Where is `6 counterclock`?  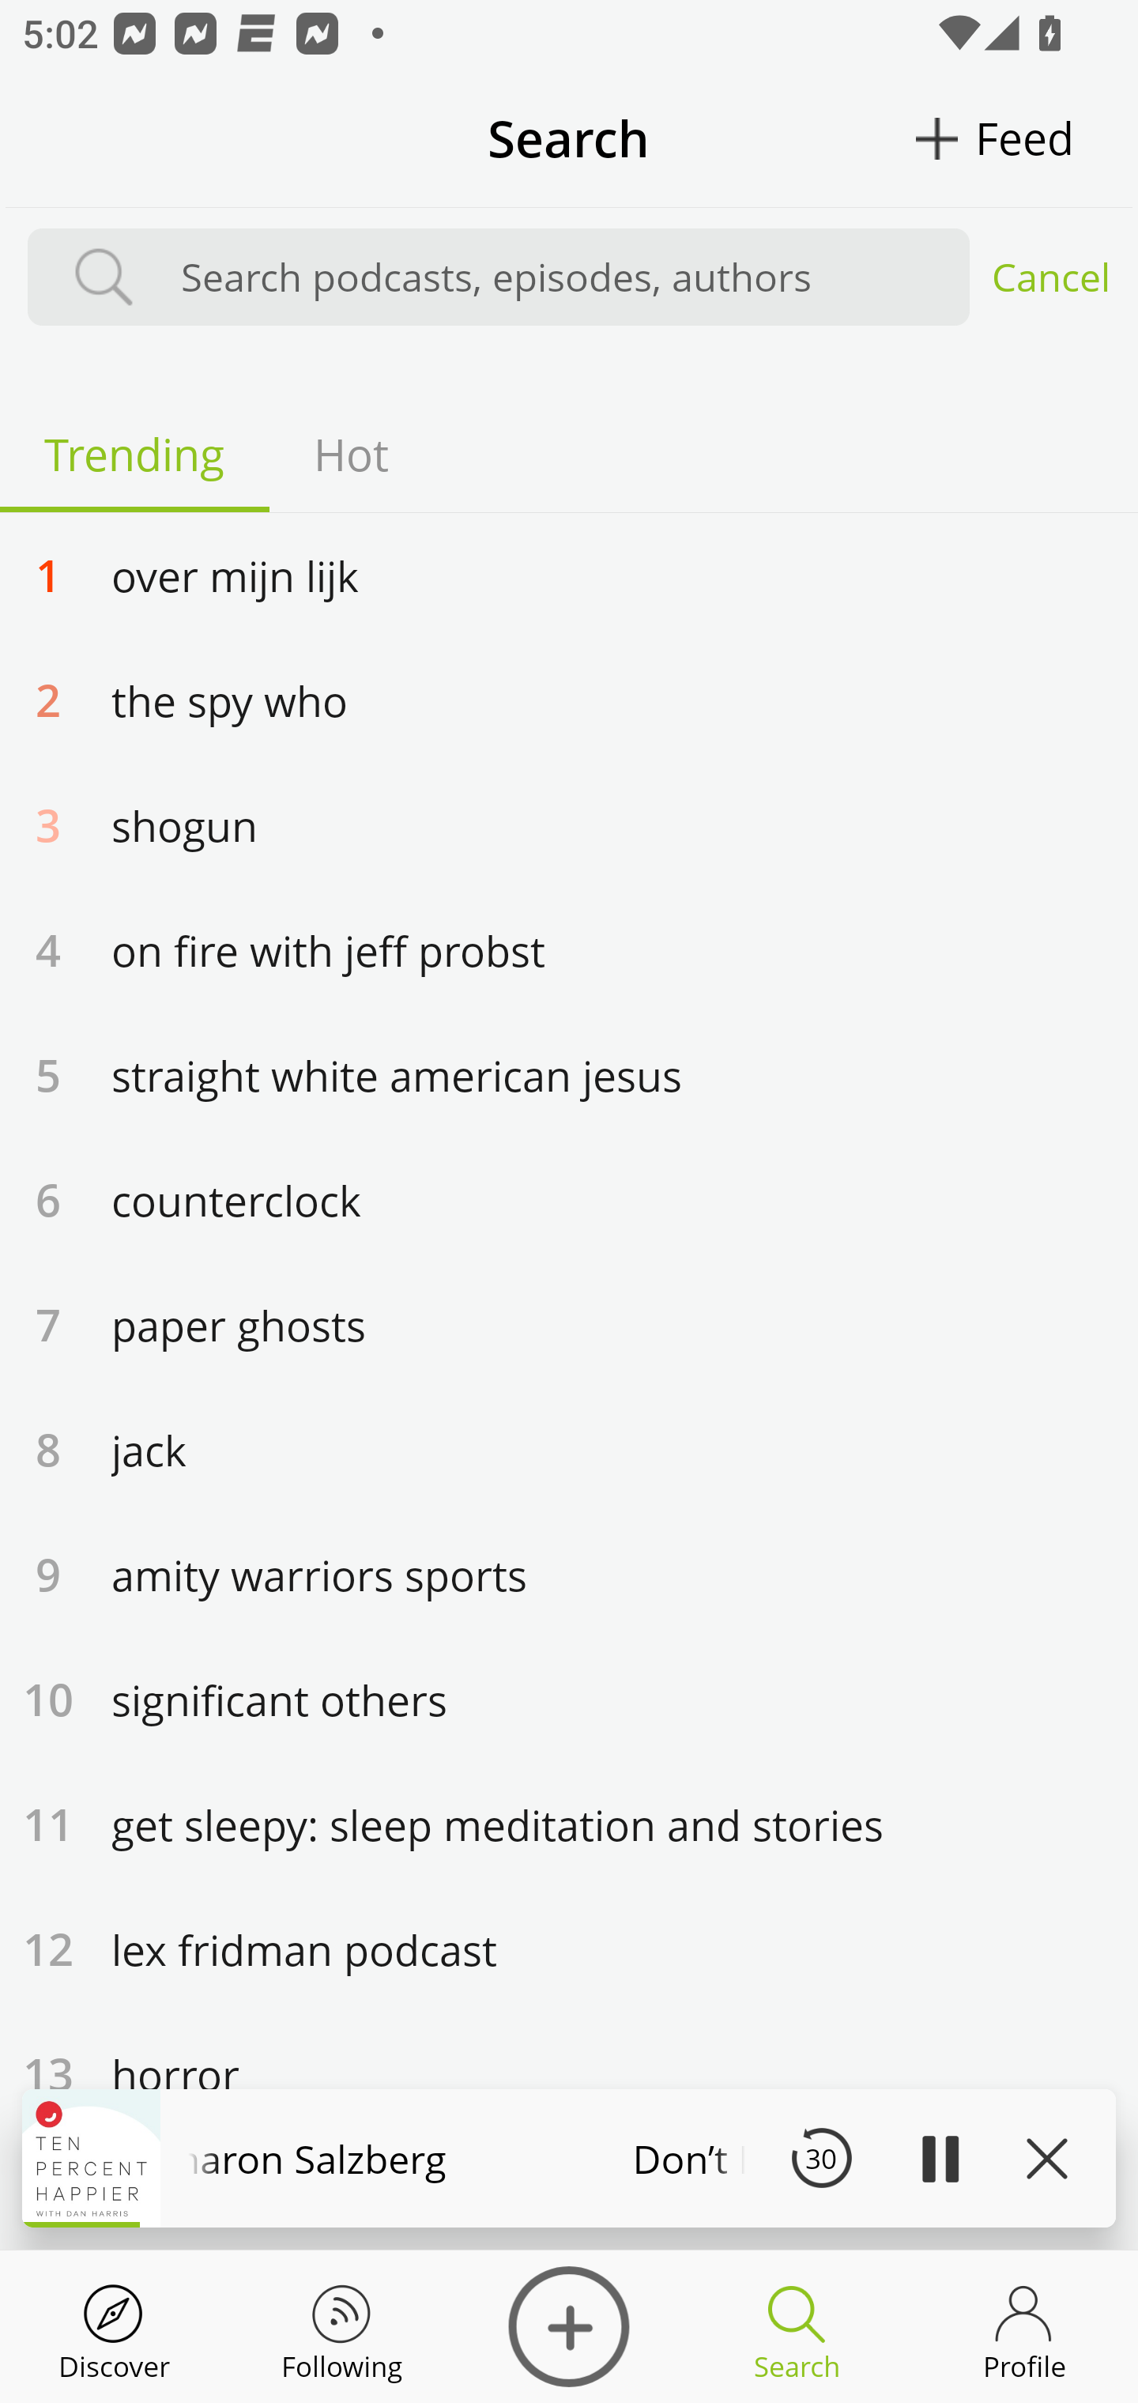
6 counterclock is located at coordinates (569, 1198).